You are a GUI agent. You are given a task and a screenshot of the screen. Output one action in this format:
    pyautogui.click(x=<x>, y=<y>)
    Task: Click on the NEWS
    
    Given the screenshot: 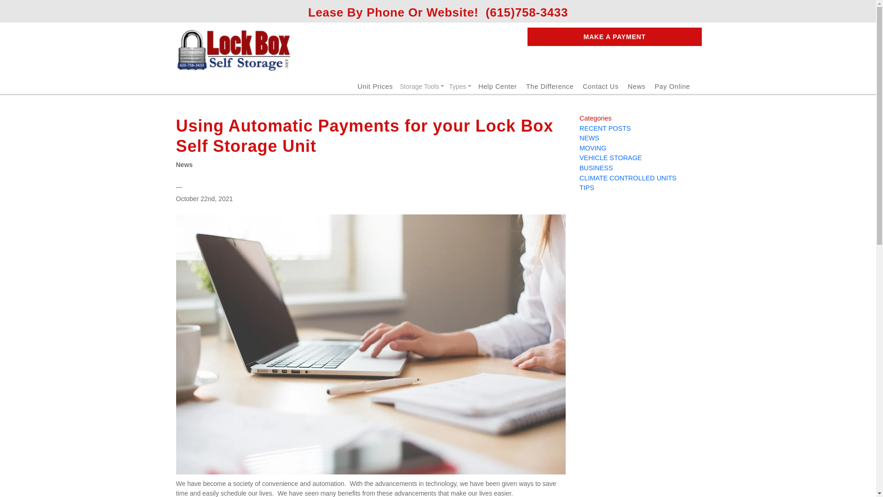 What is the action you would take?
    pyautogui.click(x=589, y=138)
    